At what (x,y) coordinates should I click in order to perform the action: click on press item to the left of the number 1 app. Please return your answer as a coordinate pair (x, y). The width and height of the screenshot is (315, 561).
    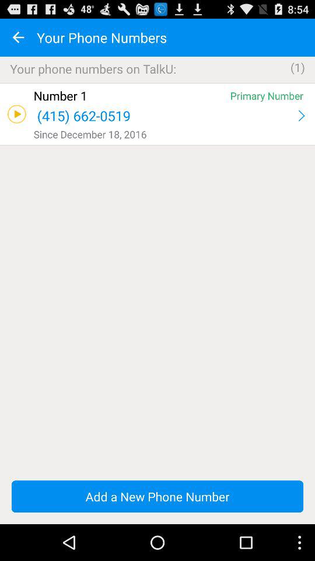
    Looking at the image, I should click on (16, 114).